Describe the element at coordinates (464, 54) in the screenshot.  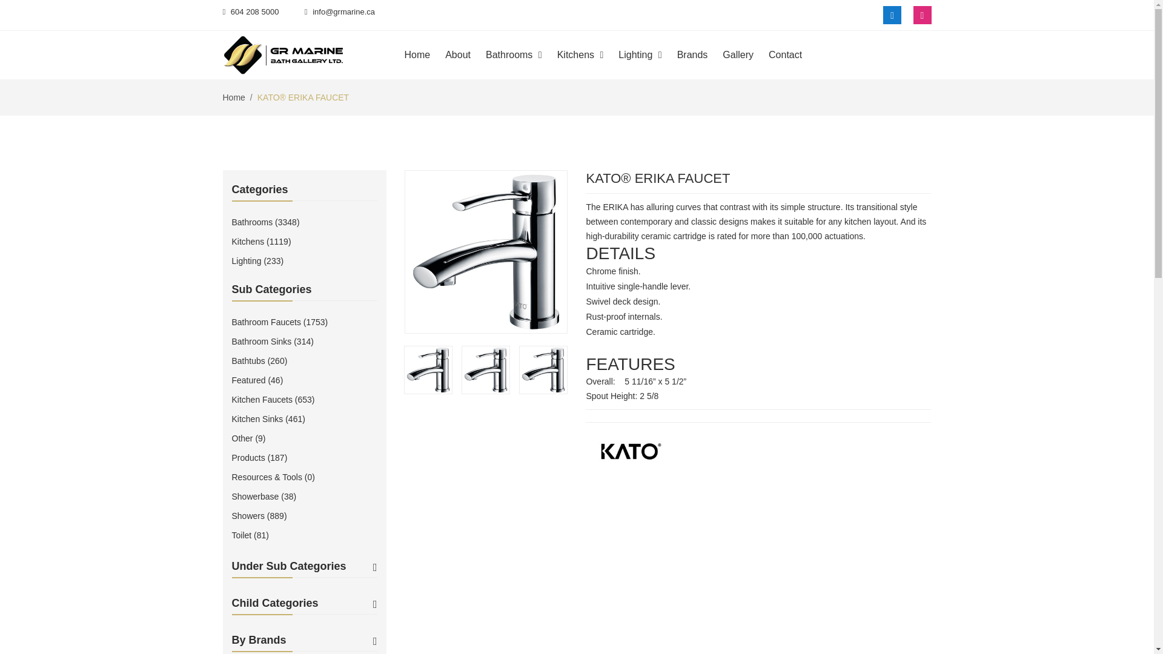
I see `About` at that location.